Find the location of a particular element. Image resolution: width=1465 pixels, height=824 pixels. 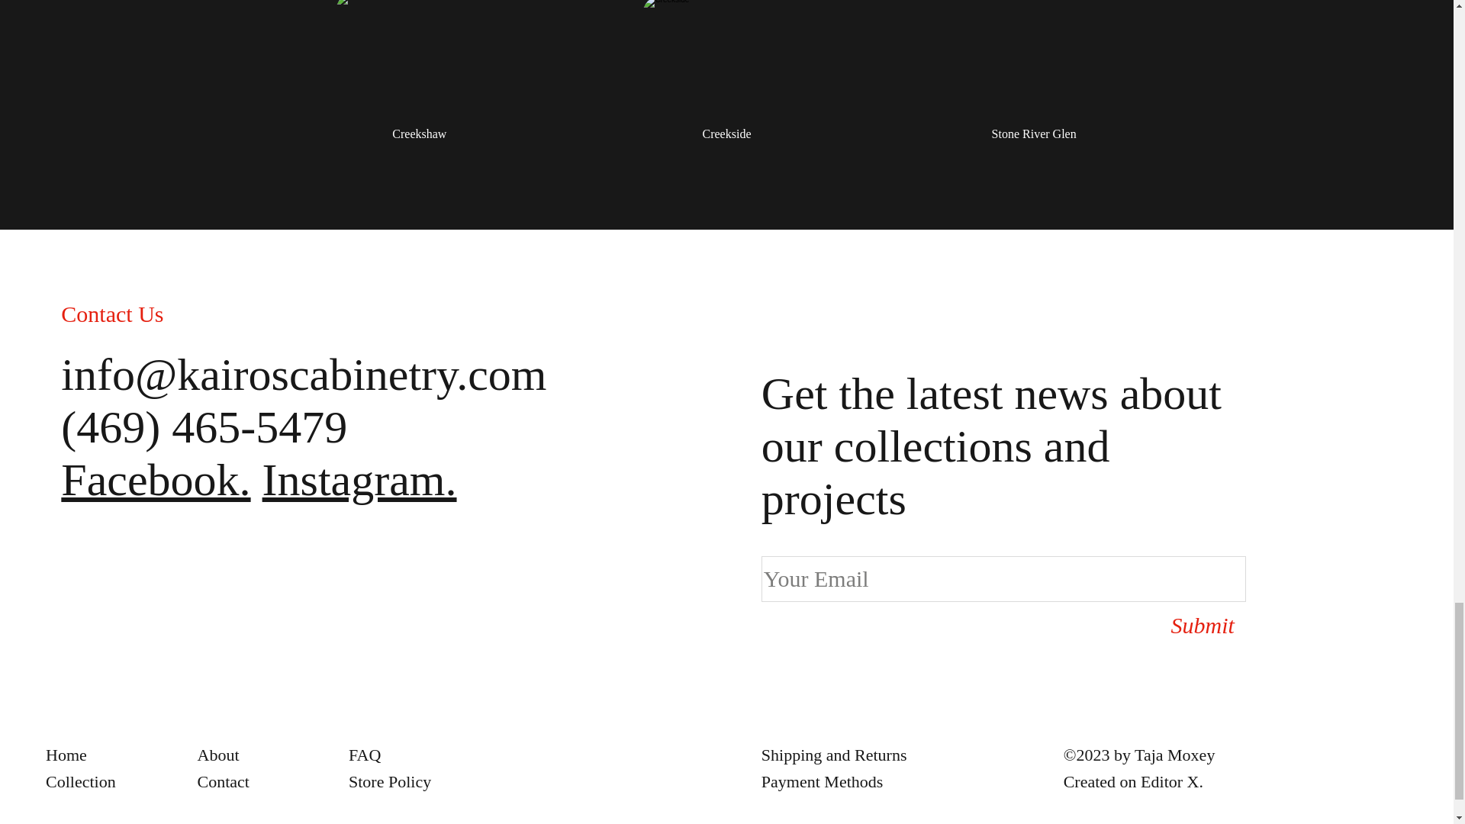

FAQ is located at coordinates (365, 755).